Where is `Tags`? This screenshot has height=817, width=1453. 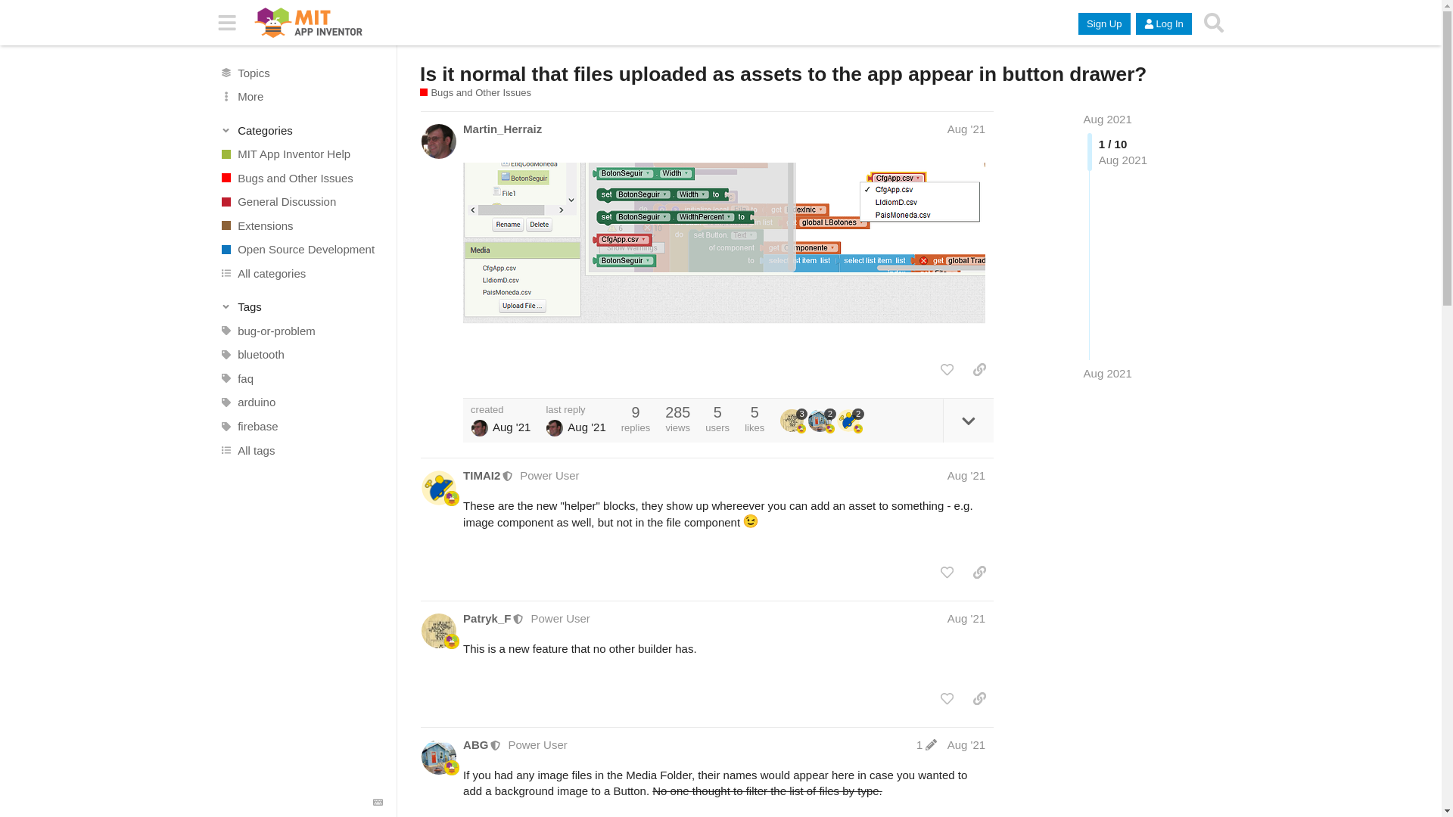
Tags is located at coordinates (301, 307).